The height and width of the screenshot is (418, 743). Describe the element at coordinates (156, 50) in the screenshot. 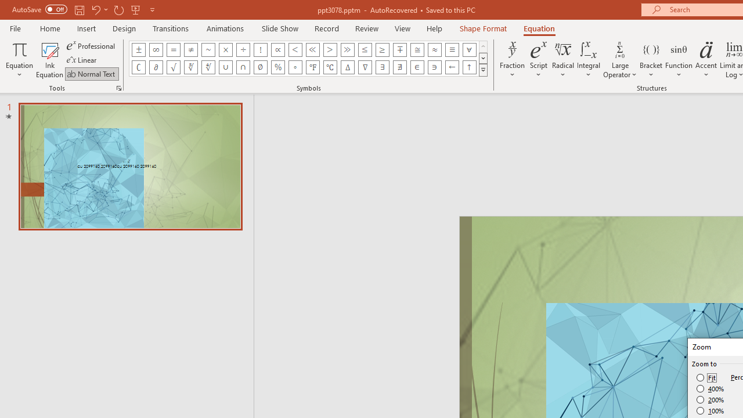

I see `Equation Symbol Infinity` at that location.